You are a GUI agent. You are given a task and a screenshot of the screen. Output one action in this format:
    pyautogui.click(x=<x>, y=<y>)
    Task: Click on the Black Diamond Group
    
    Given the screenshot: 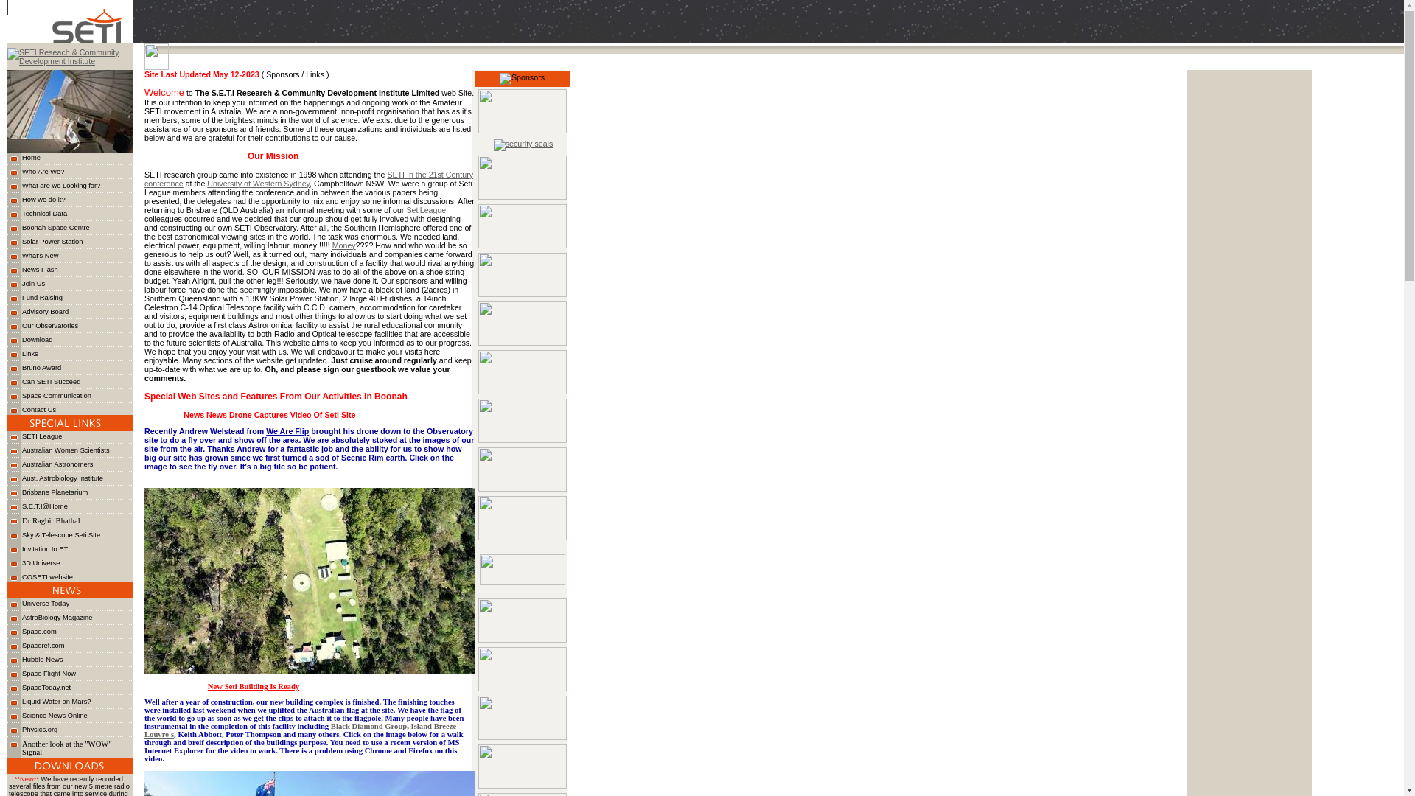 What is the action you would take?
    pyautogui.click(x=368, y=727)
    